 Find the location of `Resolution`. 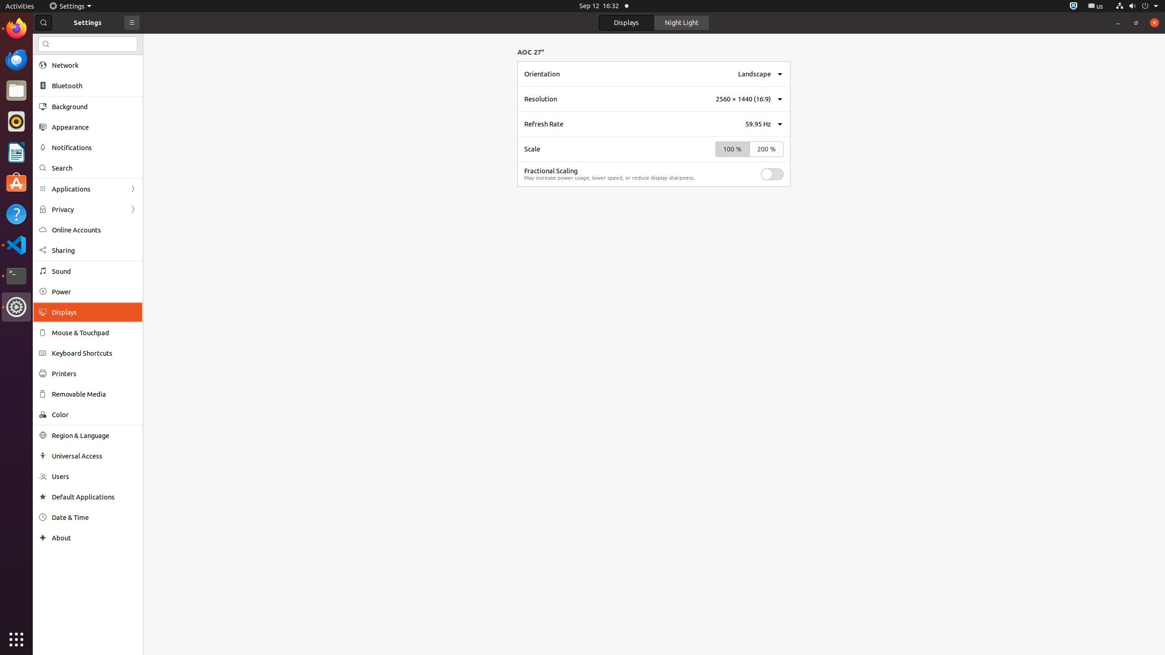

Resolution is located at coordinates (541, 99).